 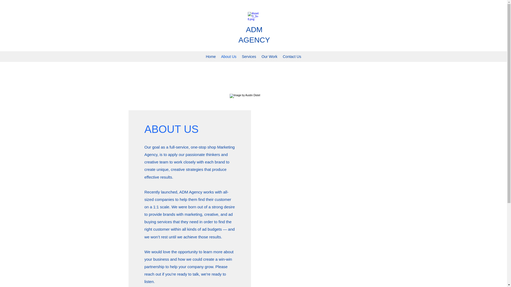 I want to click on ADM AGENCY, so click(x=254, y=35).